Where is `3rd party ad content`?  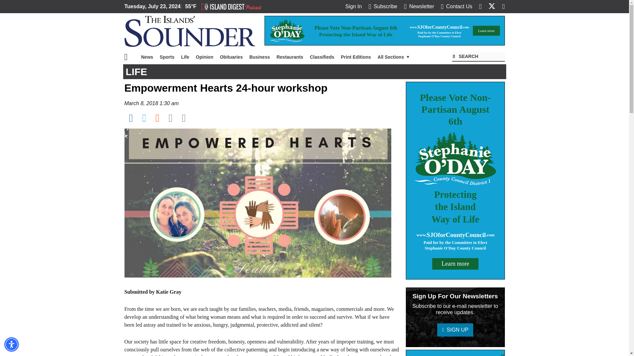 3rd party ad content is located at coordinates (384, 30).